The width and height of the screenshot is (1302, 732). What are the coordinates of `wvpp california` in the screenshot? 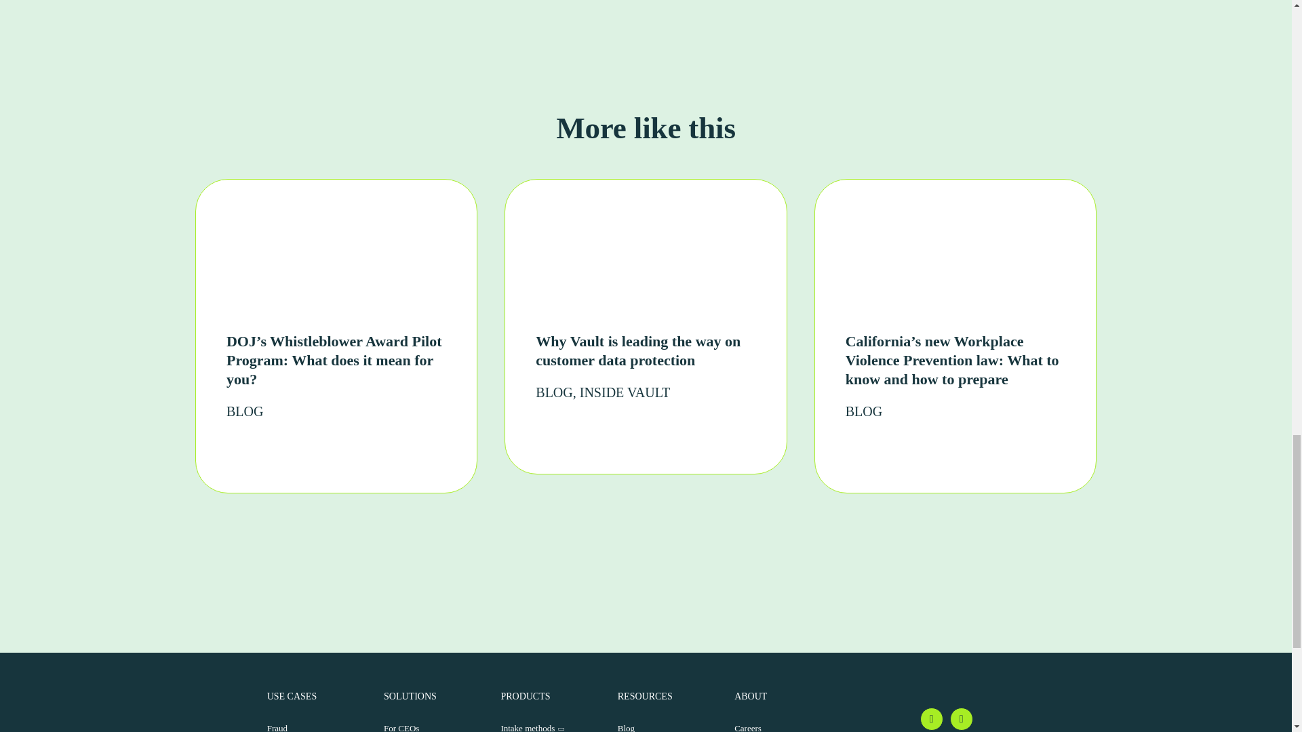 It's located at (947, 260).